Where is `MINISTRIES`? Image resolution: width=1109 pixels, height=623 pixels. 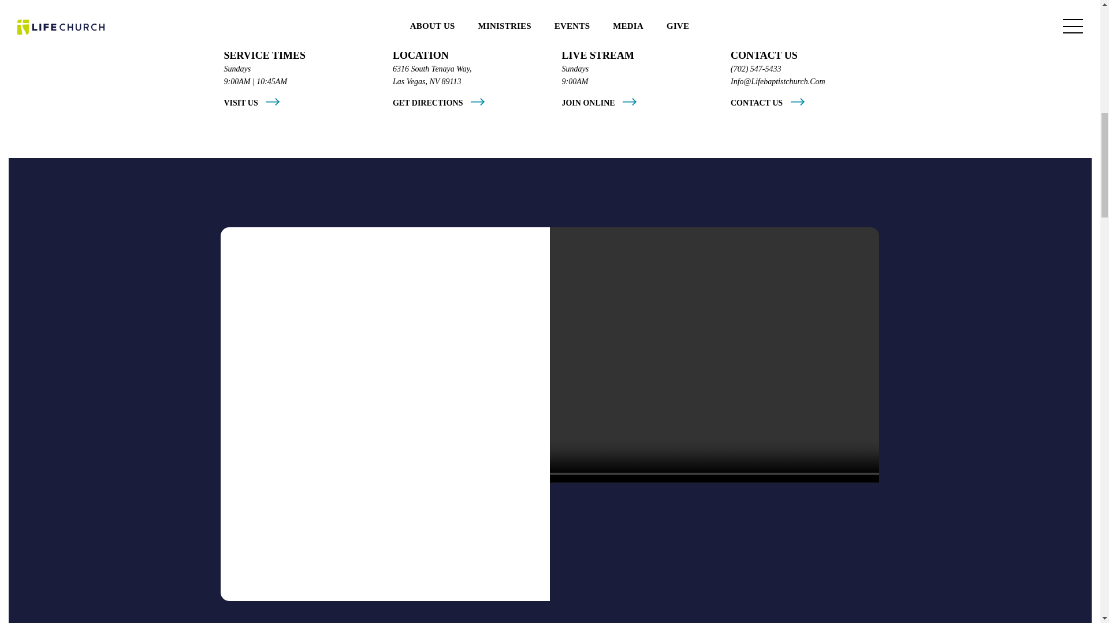 MINISTRIES is located at coordinates (103, 260).